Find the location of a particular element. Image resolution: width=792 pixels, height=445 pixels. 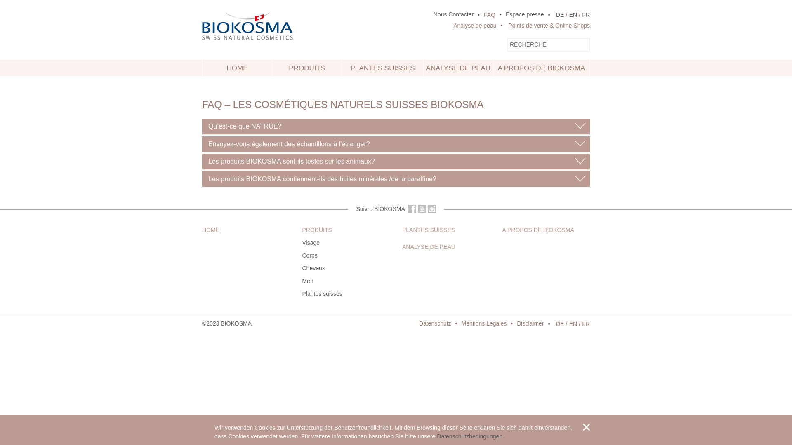

Cheveux is located at coordinates (313, 268).